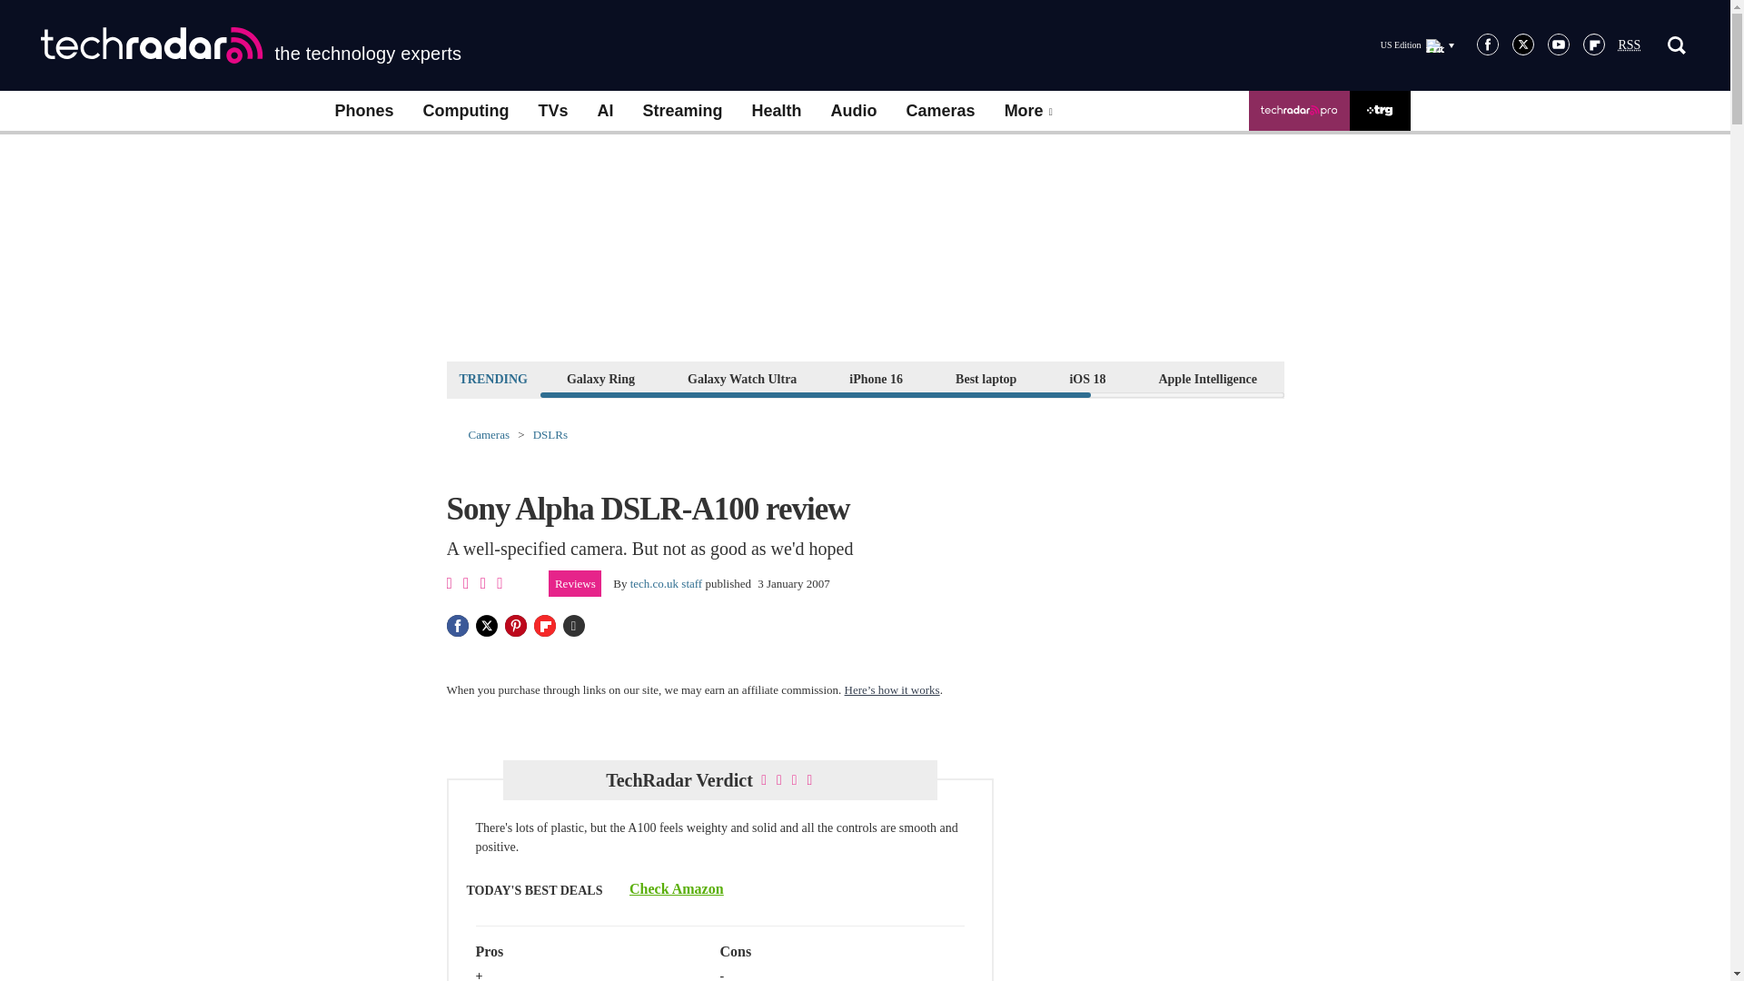 Image resolution: width=1744 pixels, height=981 pixels. What do you see at coordinates (363, 111) in the screenshot?
I see `Phones` at bounding box center [363, 111].